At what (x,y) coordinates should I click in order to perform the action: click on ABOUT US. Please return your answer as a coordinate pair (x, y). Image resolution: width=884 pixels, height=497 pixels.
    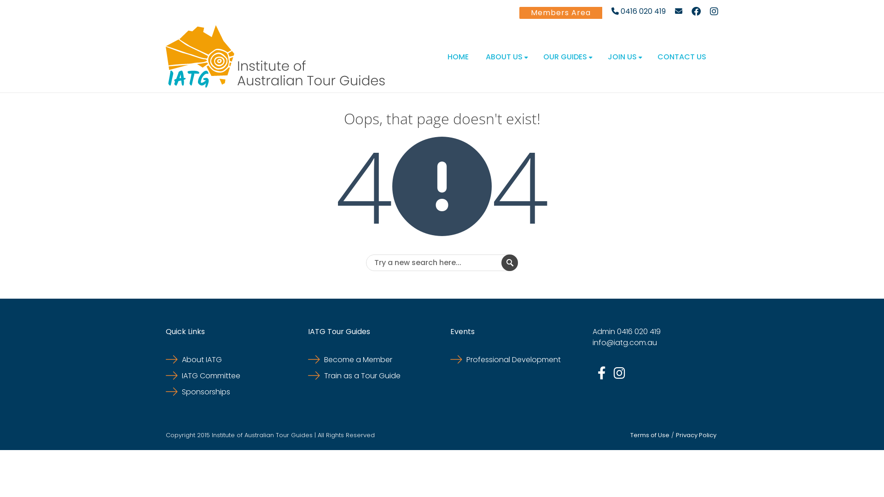
    Looking at the image, I should click on (506, 56).